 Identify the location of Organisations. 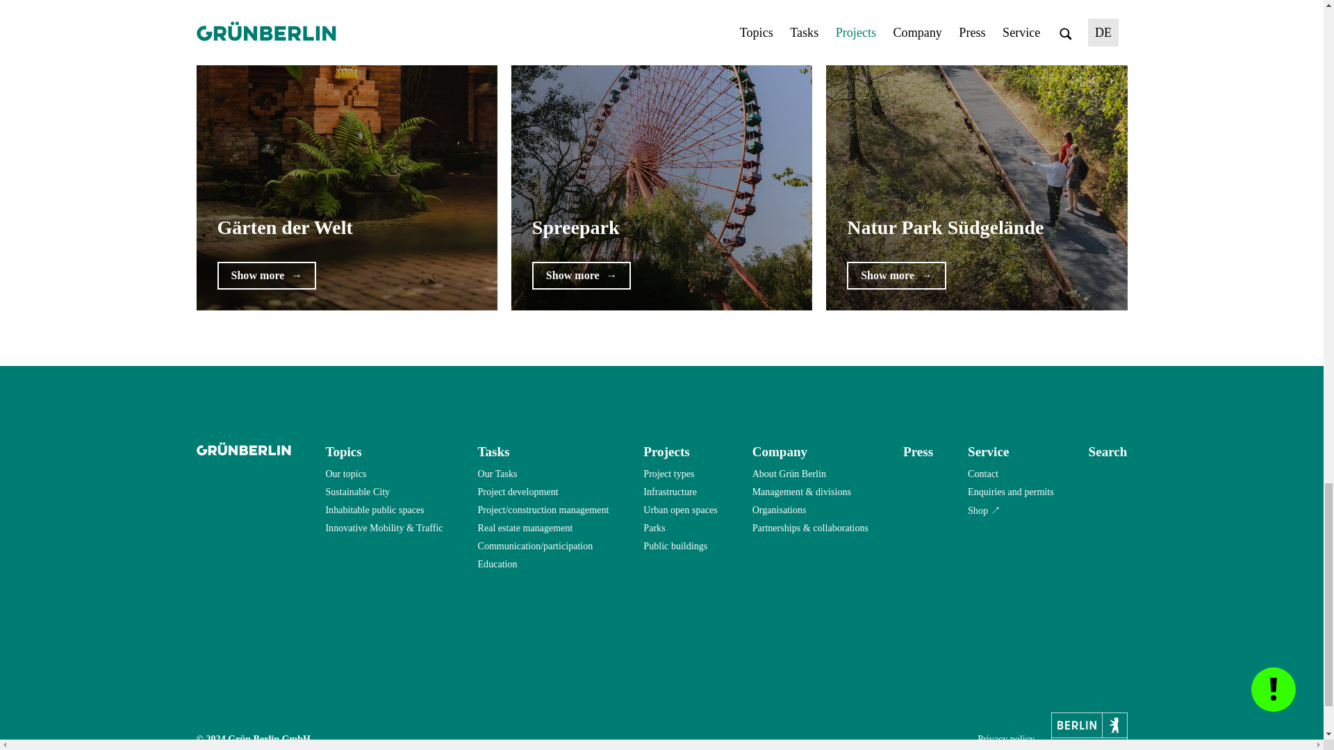
(780, 510).